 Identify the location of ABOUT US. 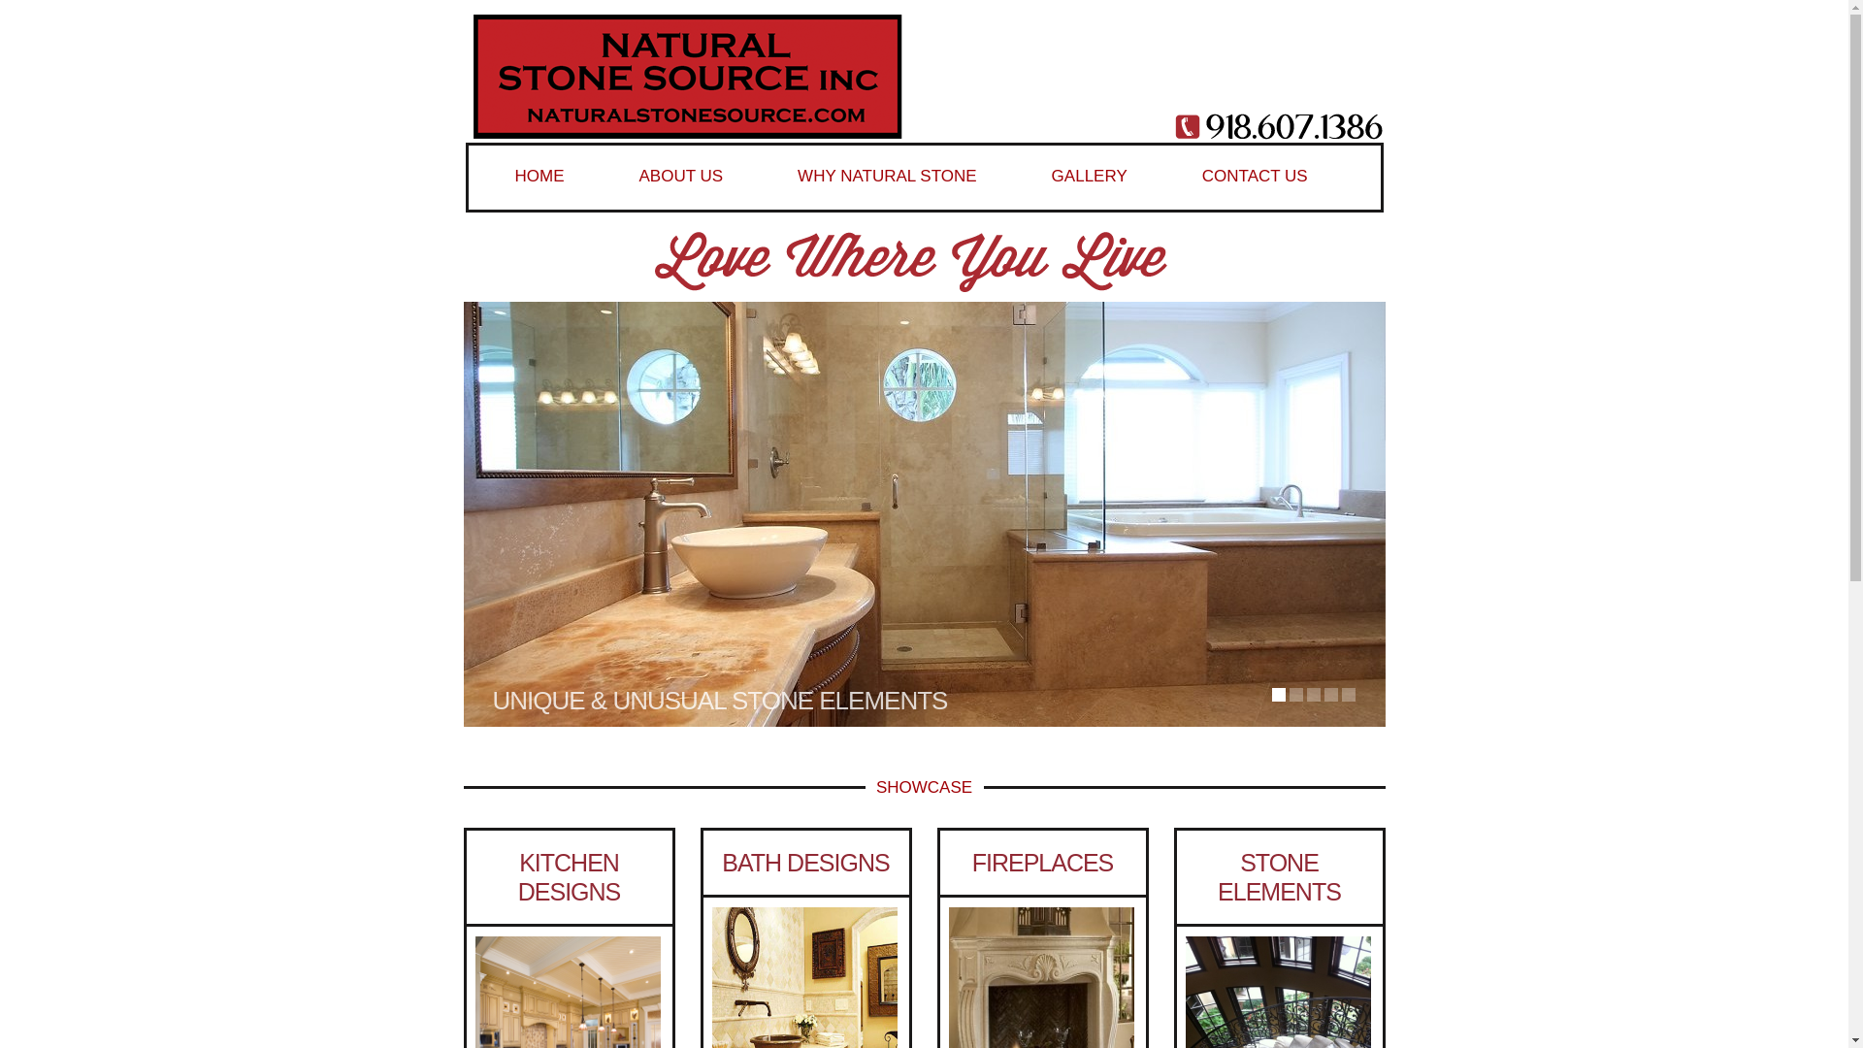
(695, 185).